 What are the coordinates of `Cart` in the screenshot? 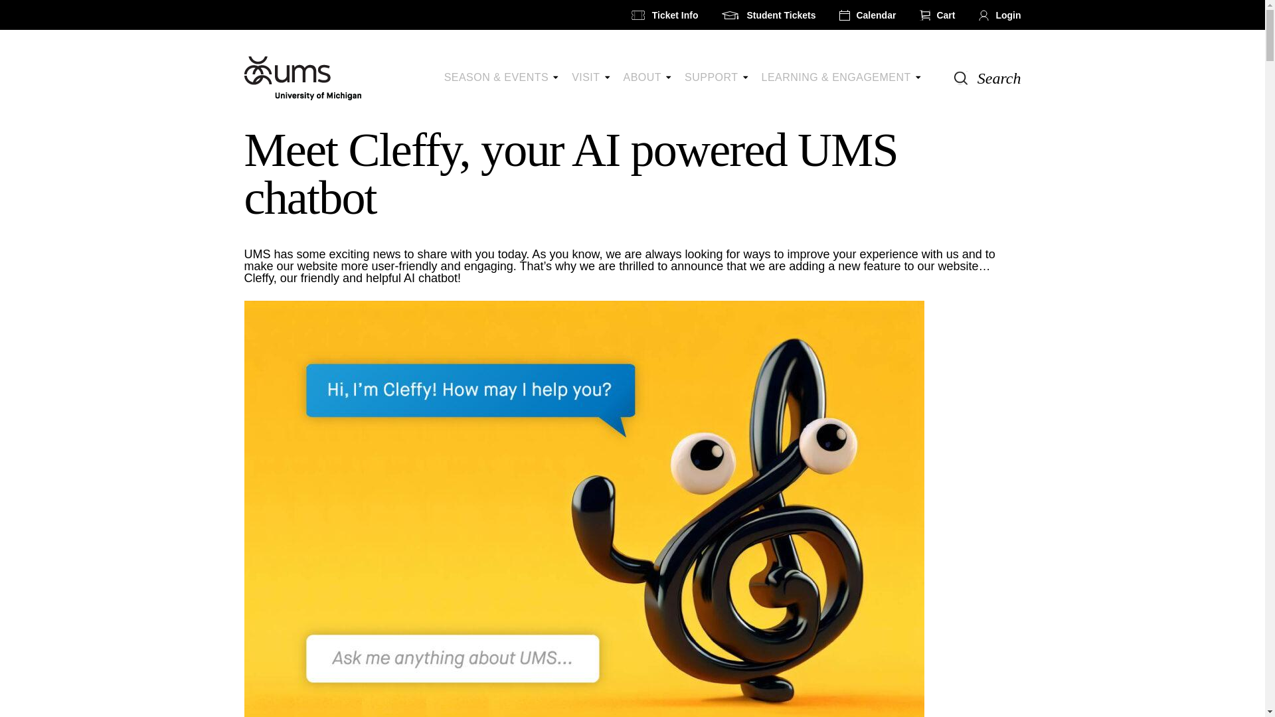 It's located at (937, 15).